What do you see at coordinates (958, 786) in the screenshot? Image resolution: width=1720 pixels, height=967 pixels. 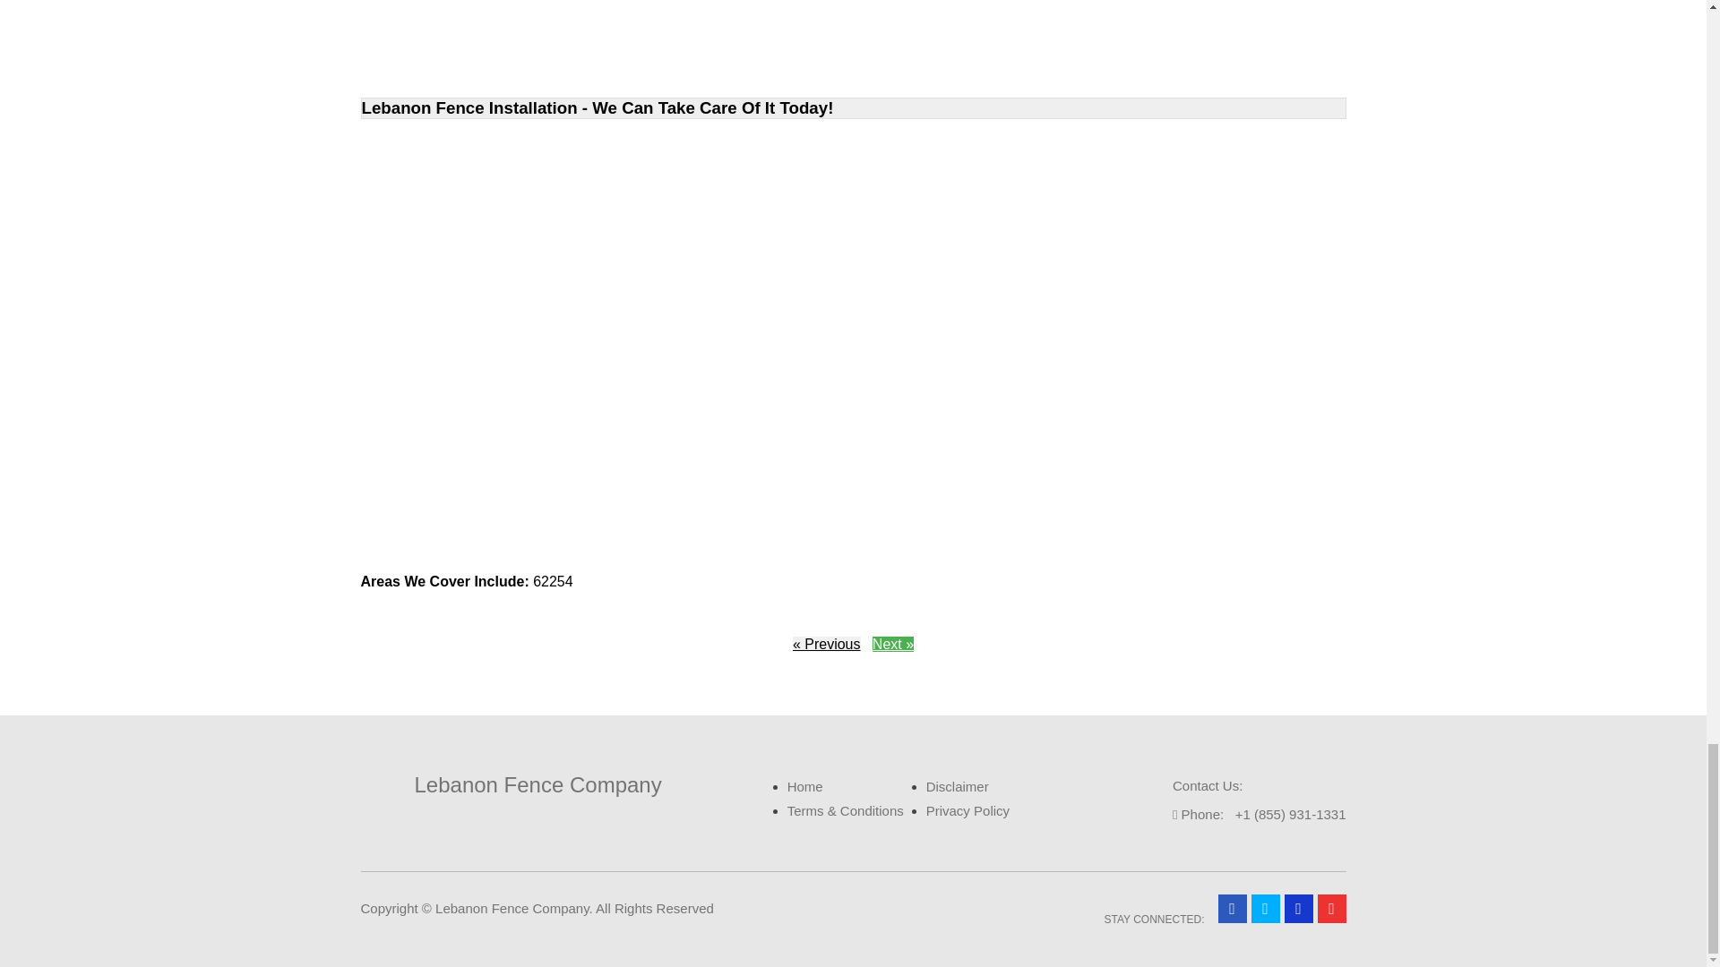 I see `Disclaimer` at bounding box center [958, 786].